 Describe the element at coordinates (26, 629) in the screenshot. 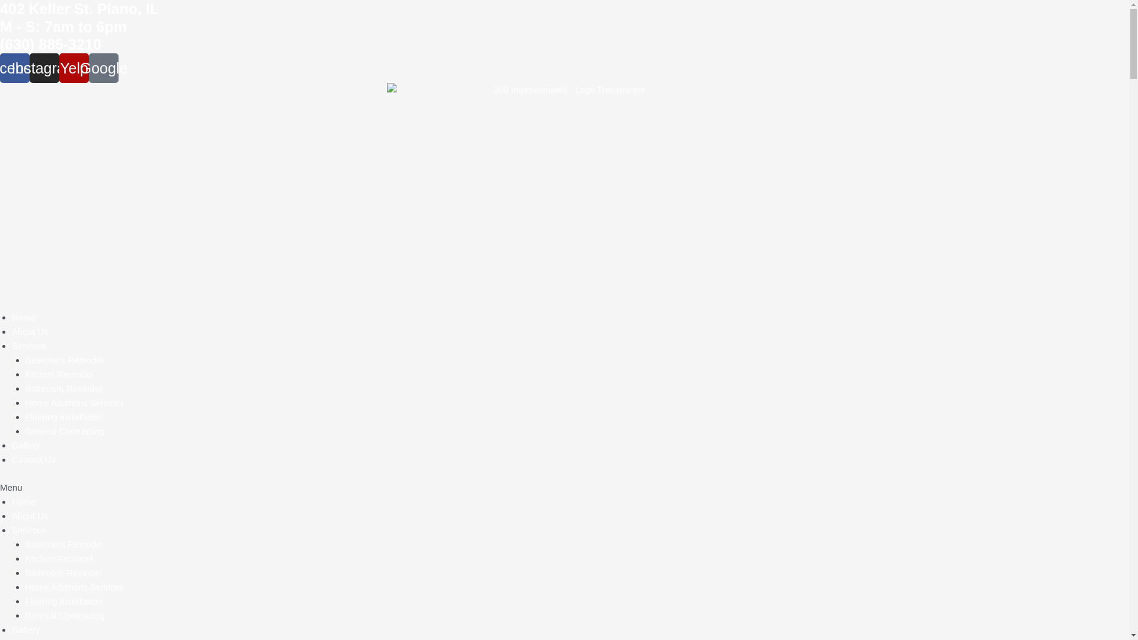

I see `Gallery` at that location.